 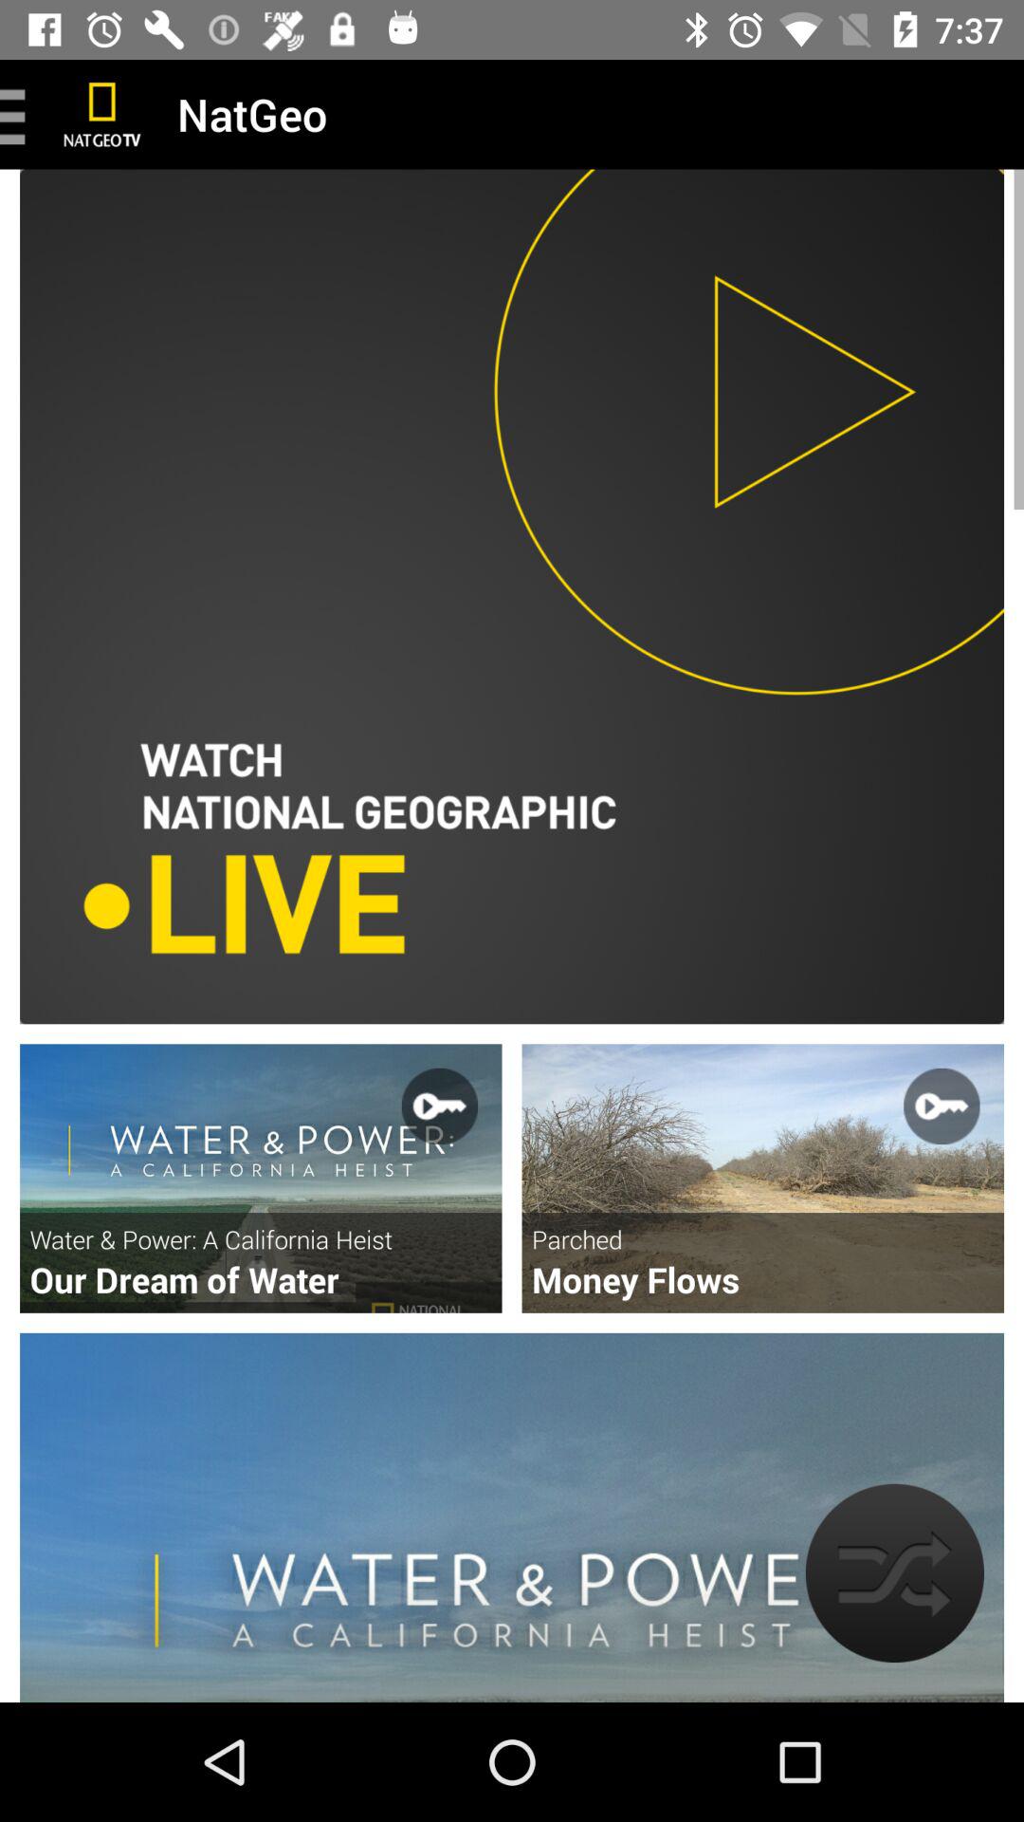 I want to click on main video area, so click(x=512, y=596).